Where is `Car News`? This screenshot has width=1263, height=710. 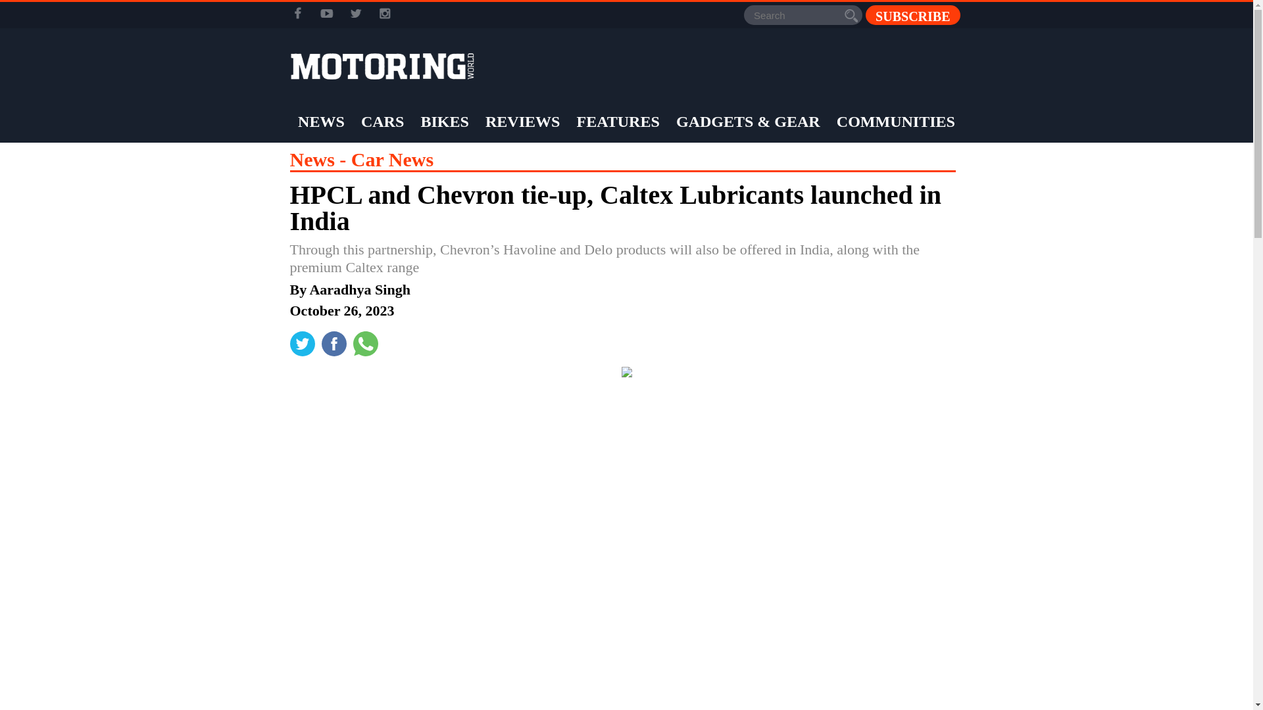 Car News is located at coordinates (392, 159).